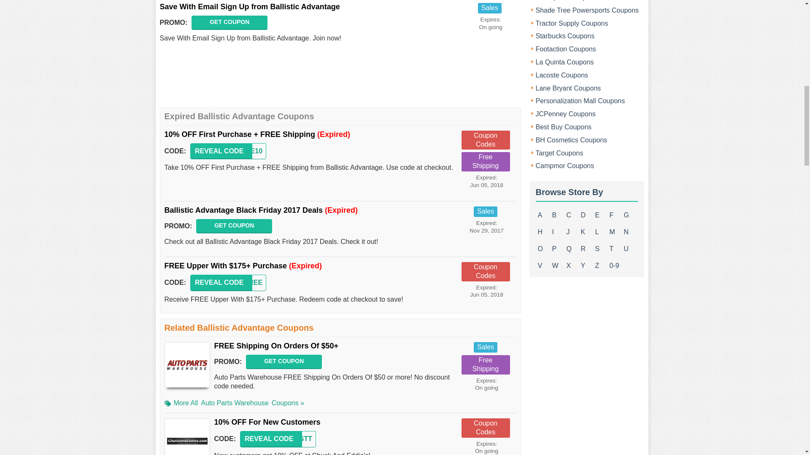 This screenshot has height=455, width=810. I want to click on Advertisement, so click(340, 79).